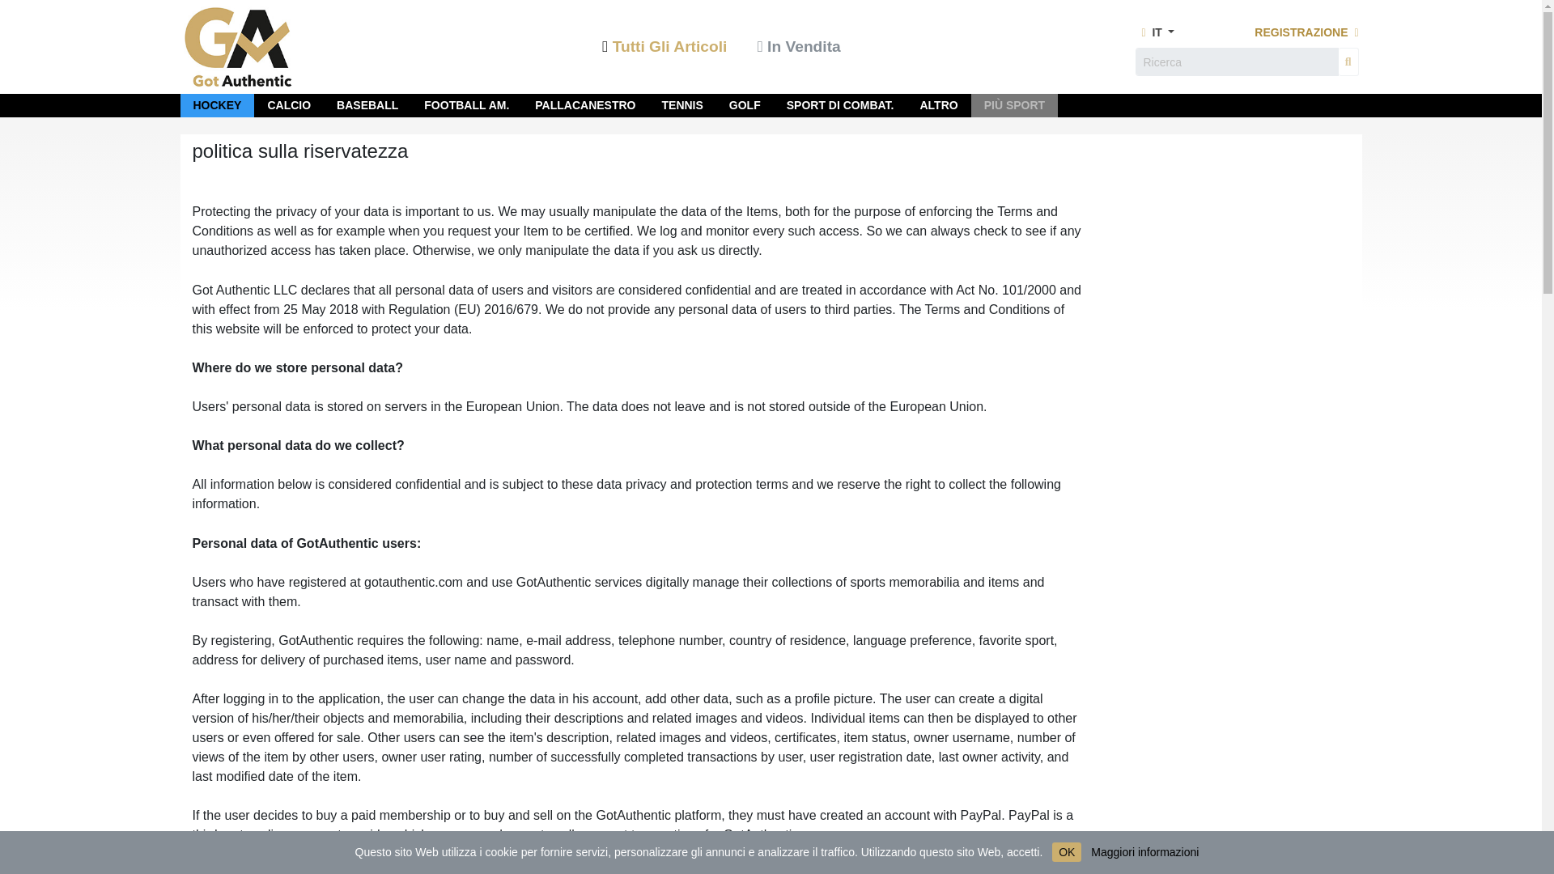  I want to click on Tutti Gli Articoli, so click(666, 48).